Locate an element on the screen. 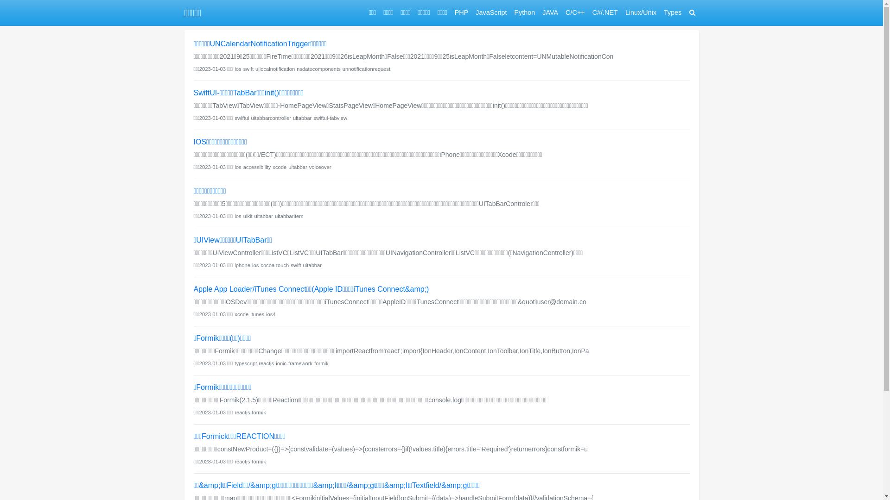  uilocalnotification is located at coordinates (275, 69).